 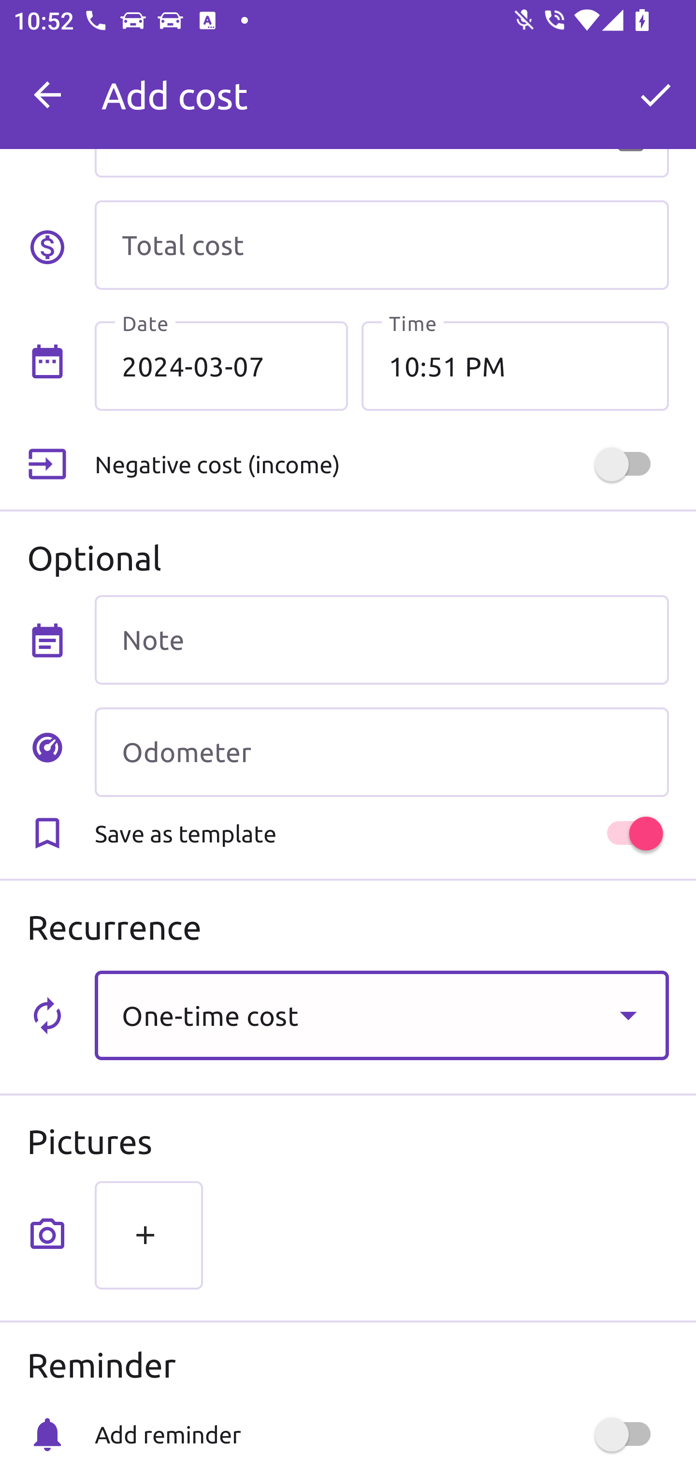 What do you see at coordinates (221, 365) in the screenshot?
I see `2024-03-07` at bounding box center [221, 365].